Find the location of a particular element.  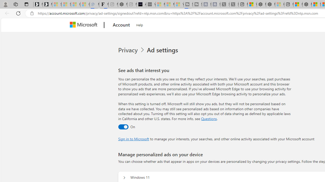

Go to Questions section is located at coordinates (209, 118).